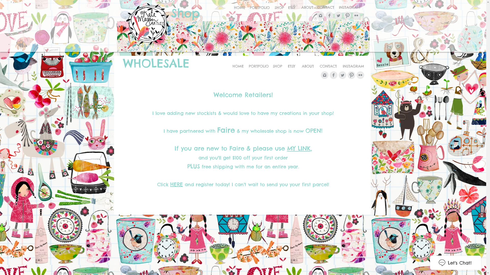 This screenshot has width=490, height=275. What do you see at coordinates (260, 8) in the screenshot?
I see `PORTFOLIO` at bounding box center [260, 8].